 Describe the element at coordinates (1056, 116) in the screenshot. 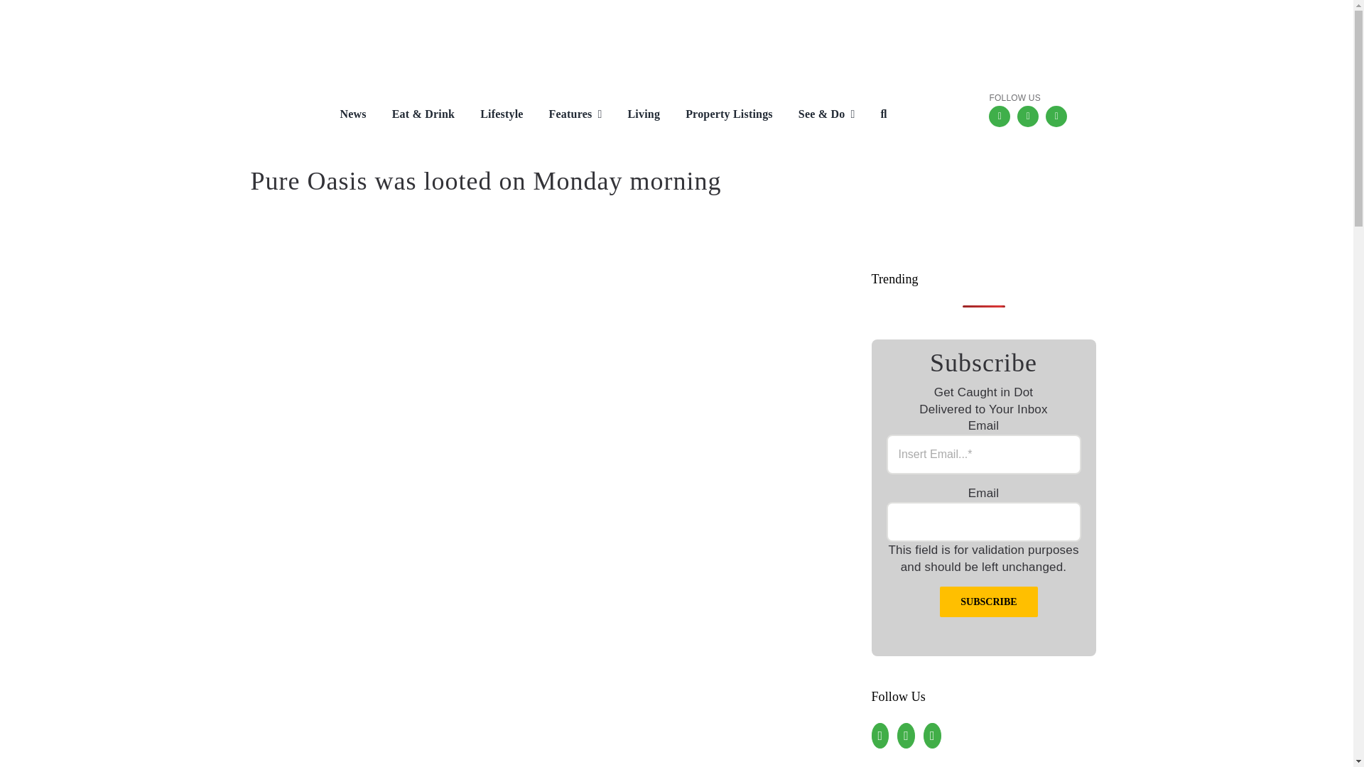

I see `X` at that location.